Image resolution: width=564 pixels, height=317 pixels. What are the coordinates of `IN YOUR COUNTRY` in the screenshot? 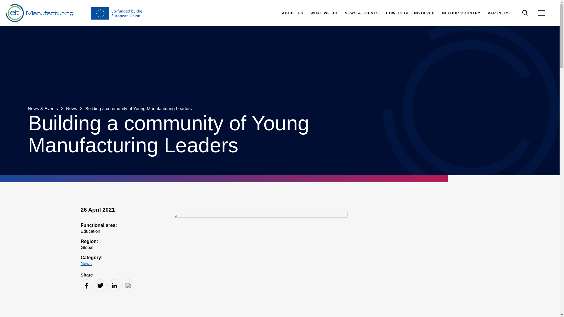 It's located at (461, 13).